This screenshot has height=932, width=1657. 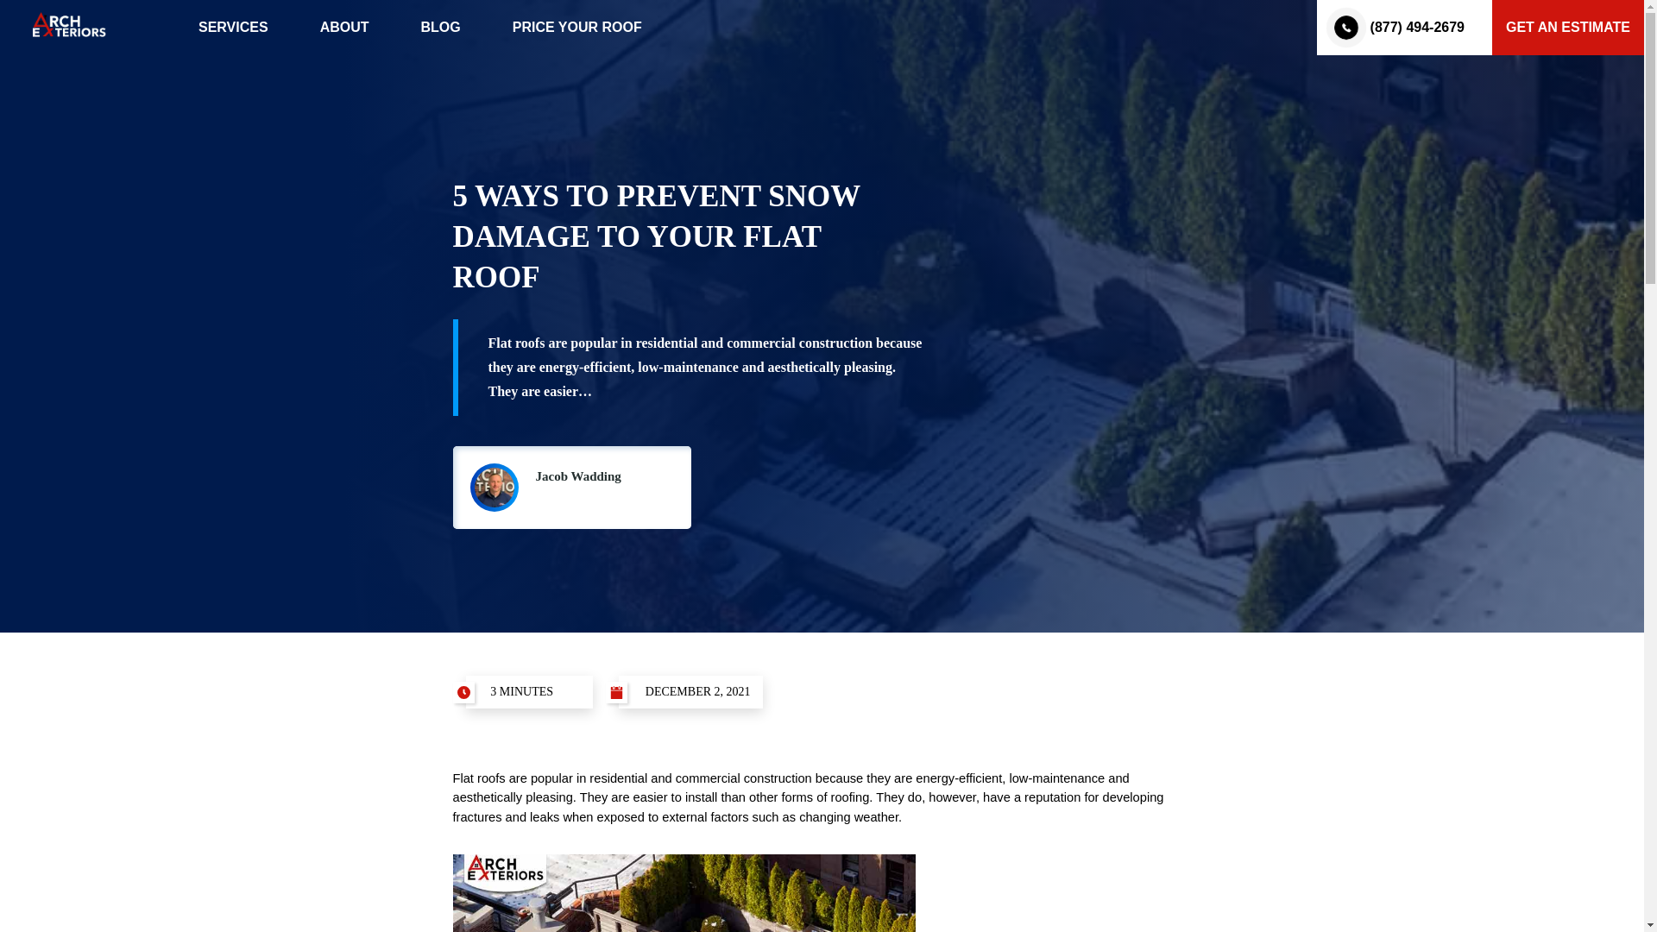 I want to click on BLOG, so click(x=440, y=26).